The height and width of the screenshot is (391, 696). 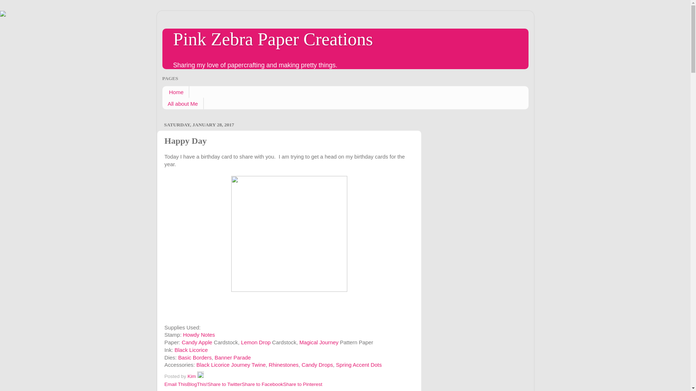 What do you see at coordinates (302, 384) in the screenshot?
I see `Share to Pinterest` at bounding box center [302, 384].